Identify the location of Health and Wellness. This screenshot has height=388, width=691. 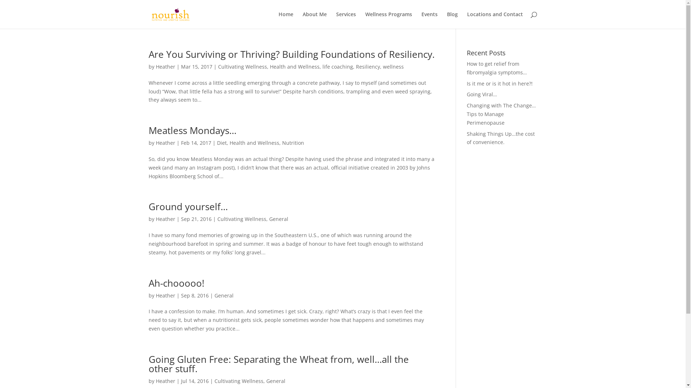
(254, 143).